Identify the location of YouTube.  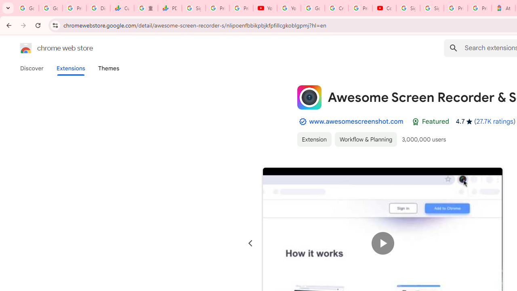
(289, 8).